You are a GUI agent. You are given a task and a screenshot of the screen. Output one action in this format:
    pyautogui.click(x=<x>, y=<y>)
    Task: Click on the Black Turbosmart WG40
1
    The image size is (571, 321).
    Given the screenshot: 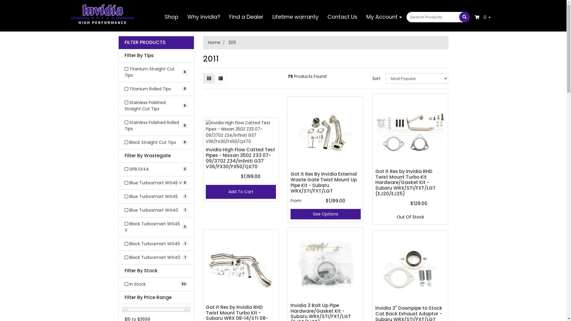 What is the action you would take?
    pyautogui.click(x=156, y=257)
    